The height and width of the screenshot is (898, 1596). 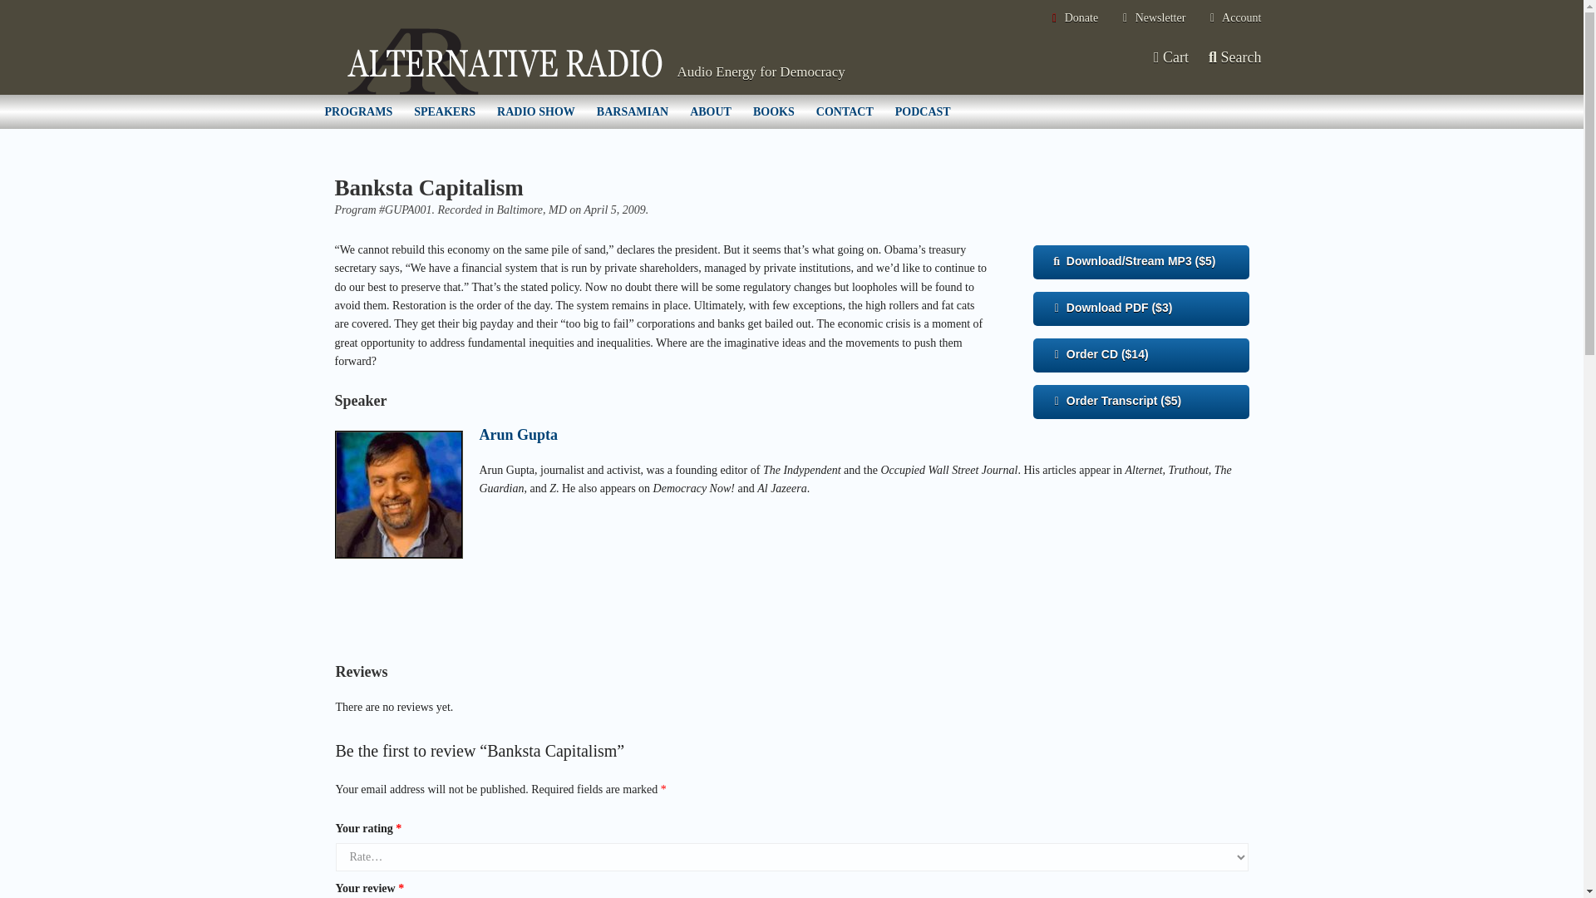 I want to click on Search, so click(x=1235, y=57).